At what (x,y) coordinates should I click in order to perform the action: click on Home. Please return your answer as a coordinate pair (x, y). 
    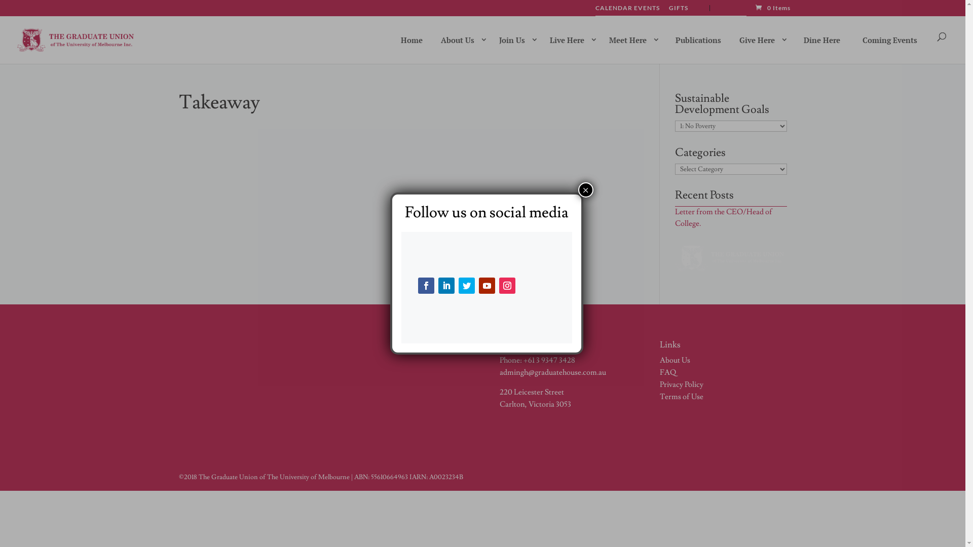
    Looking at the image, I should click on (411, 40).